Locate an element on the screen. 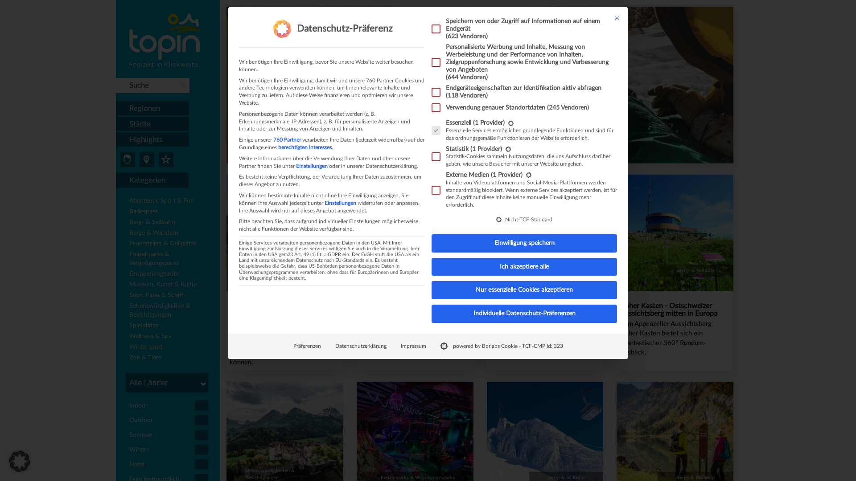 The height and width of the screenshot is (481, 856). Zoo & Tiere is located at coordinates (170, 359).